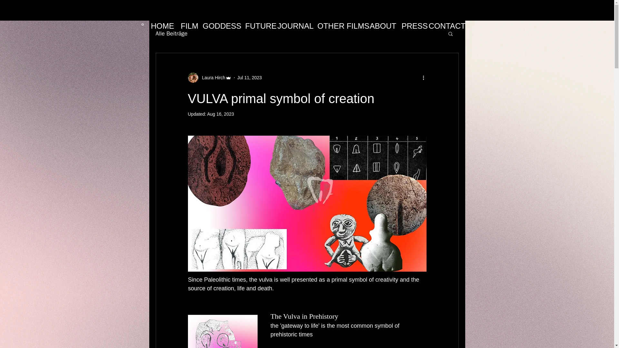 This screenshot has width=619, height=348. Describe the element at coordinates (221, 26) in the screenshot. I see `GODDESS` at that location.